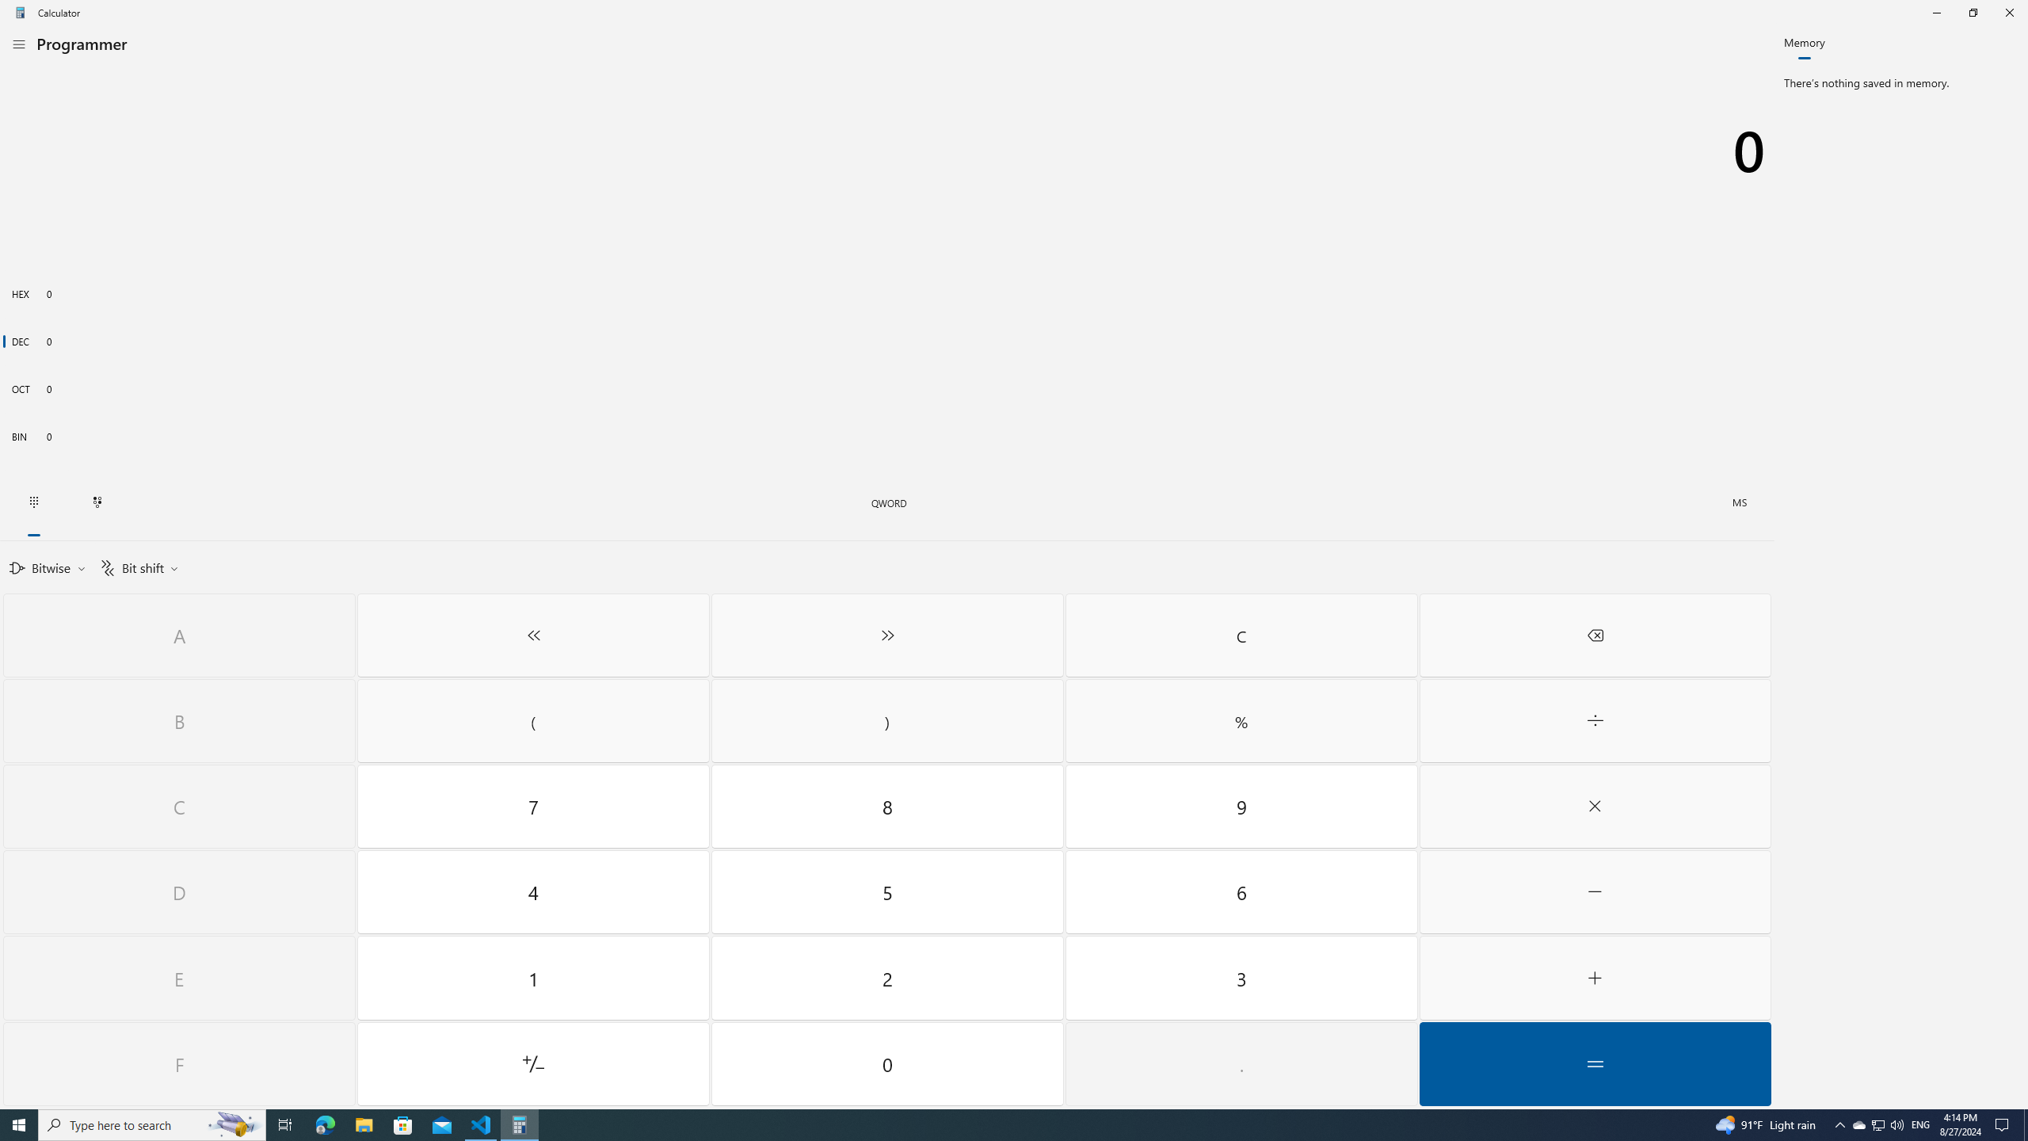  I want to click on C, so click(533, 1063).